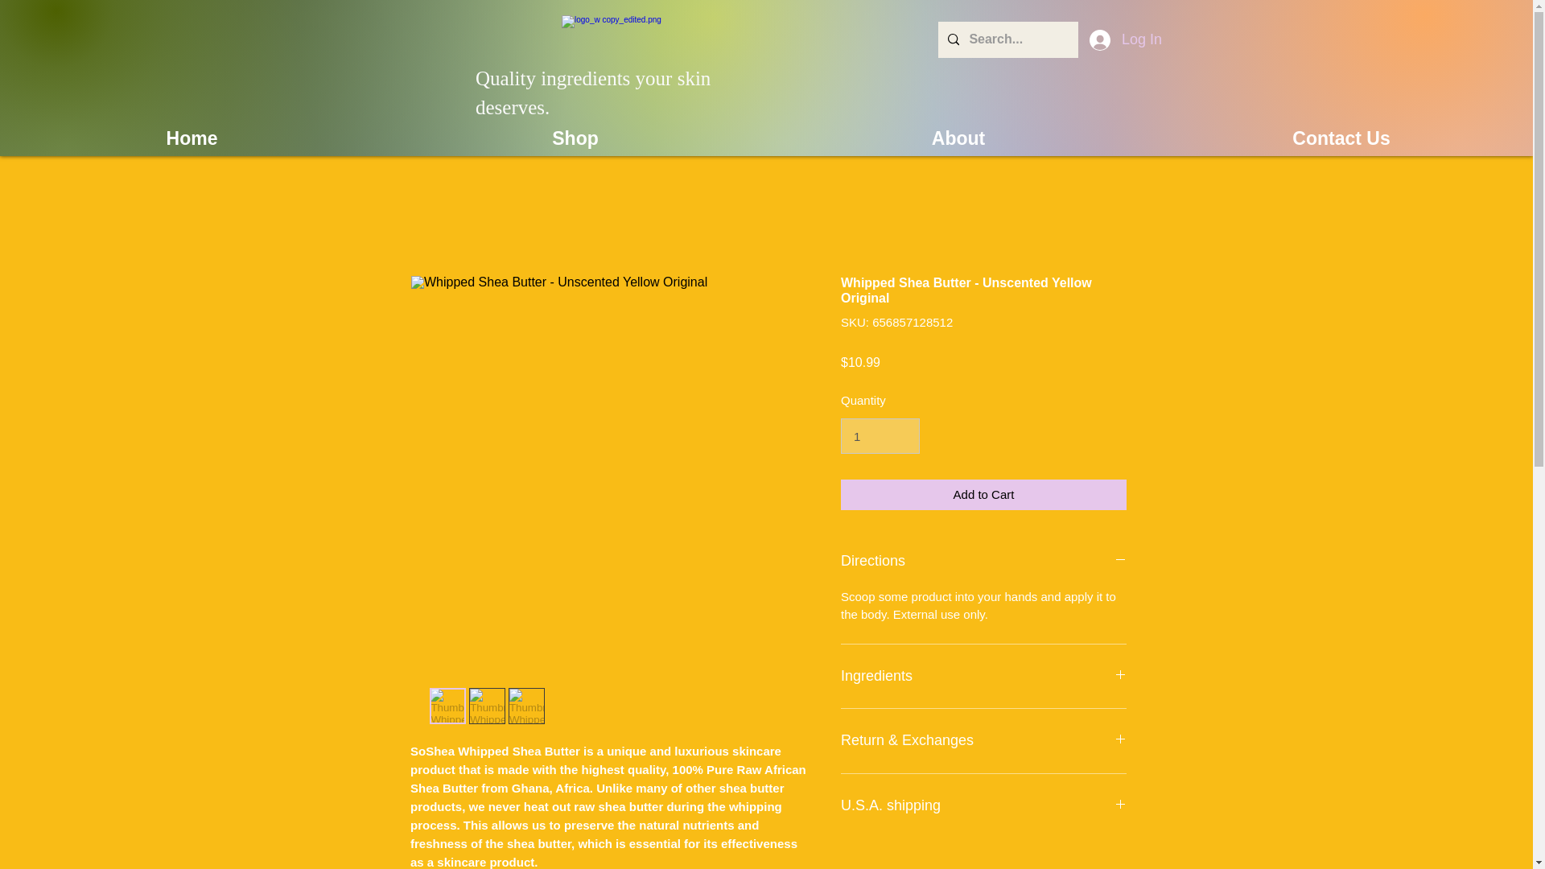 Image resolution: width=1545 pixels, height=869 pixels. Describe the element at coordinates (192, 138) in the screenshot. I see `Home` at that location.